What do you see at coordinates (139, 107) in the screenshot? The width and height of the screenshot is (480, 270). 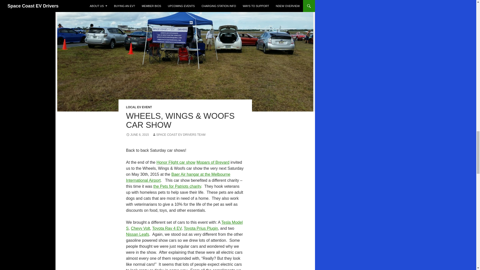 I see `LOCAL EV EVENT` at bounding box center [139, 107].